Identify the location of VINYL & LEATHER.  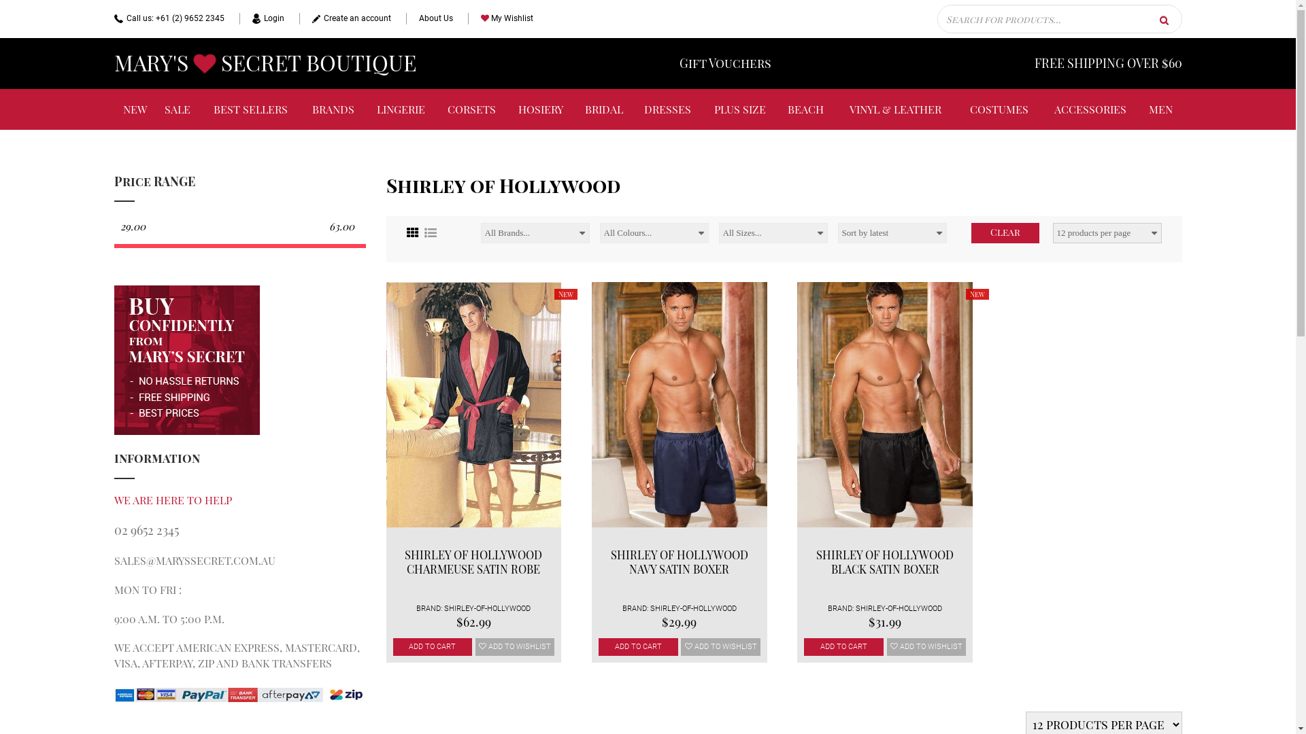
(895, 109).